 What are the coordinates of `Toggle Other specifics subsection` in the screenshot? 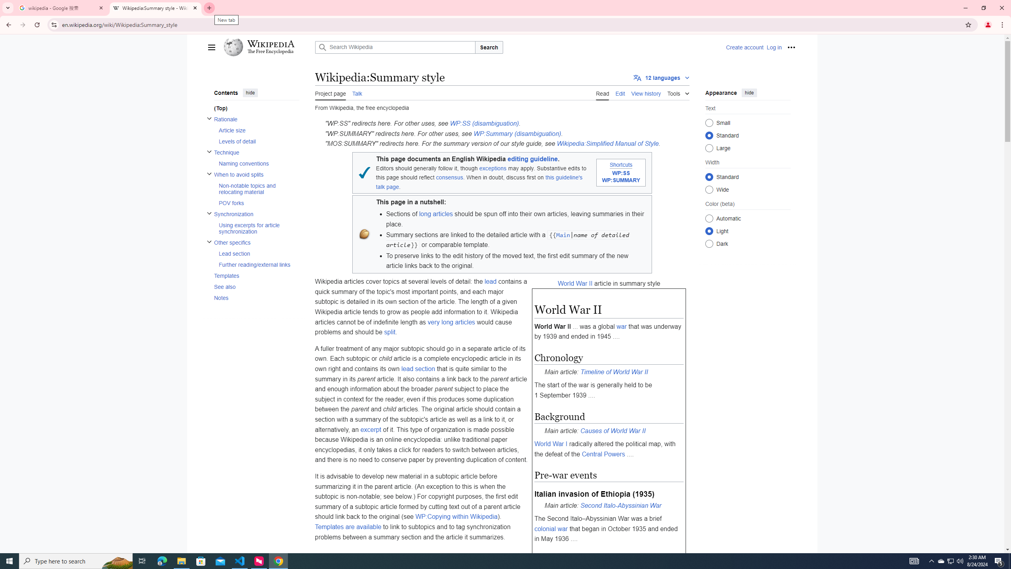 It's located at (209, 242).